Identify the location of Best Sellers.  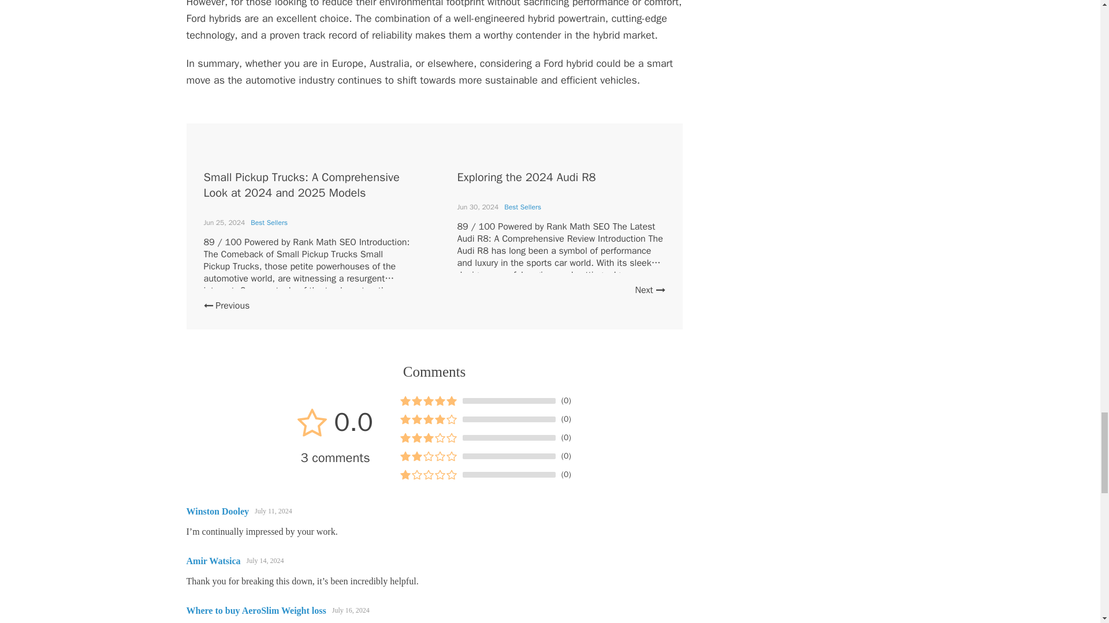
(522, 207).